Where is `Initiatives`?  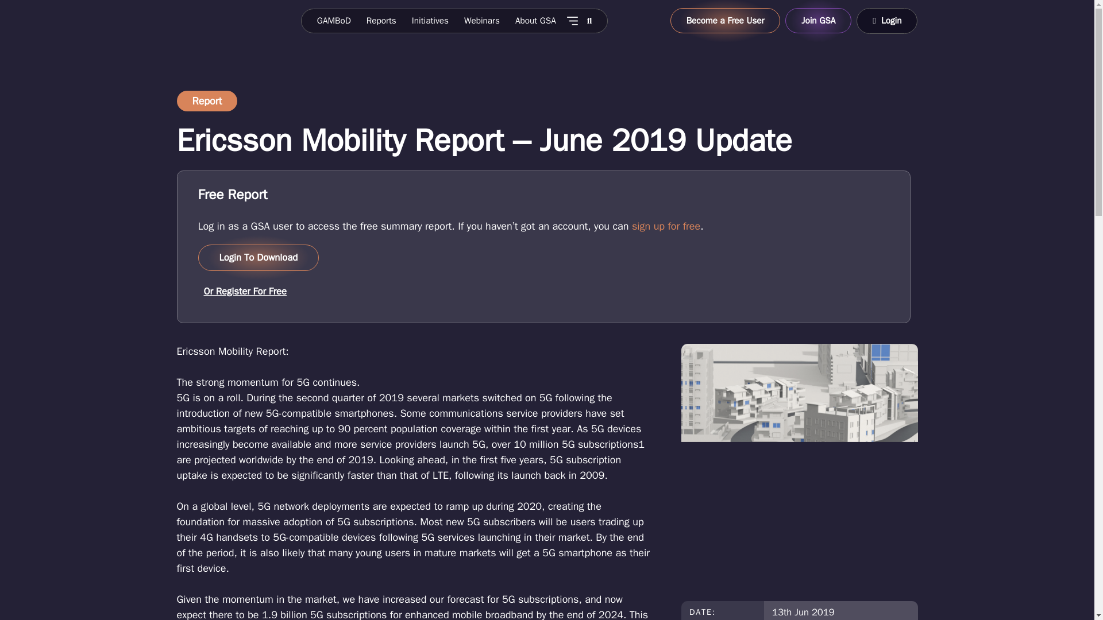 Initiatives is located at coordinates (430, 21).